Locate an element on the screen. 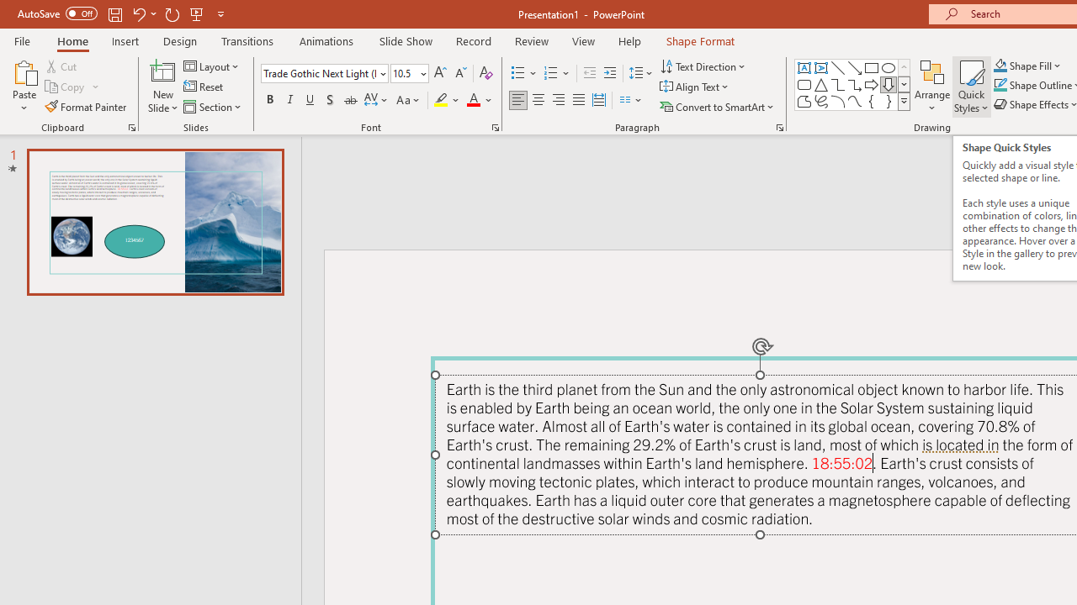  Increase Font Size is located at coordinates (439, 74).